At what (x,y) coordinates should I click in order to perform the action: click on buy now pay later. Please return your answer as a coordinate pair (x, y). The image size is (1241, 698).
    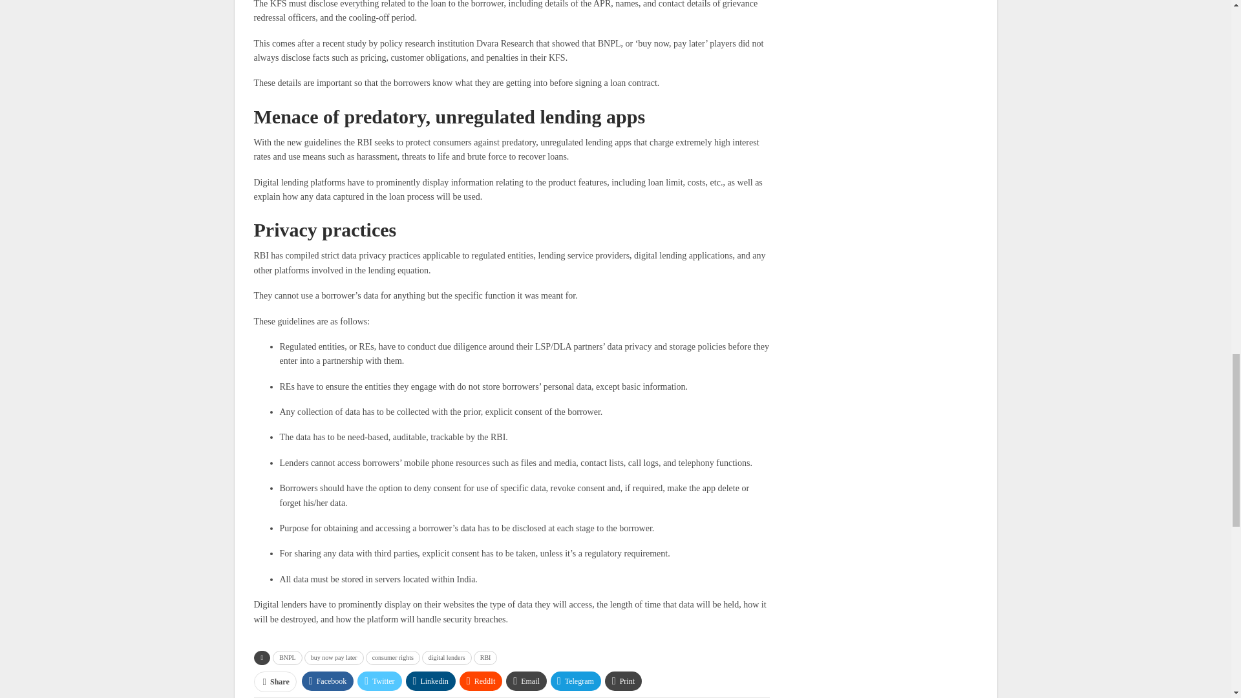
    Looking at the image, I should click on (334, 658).